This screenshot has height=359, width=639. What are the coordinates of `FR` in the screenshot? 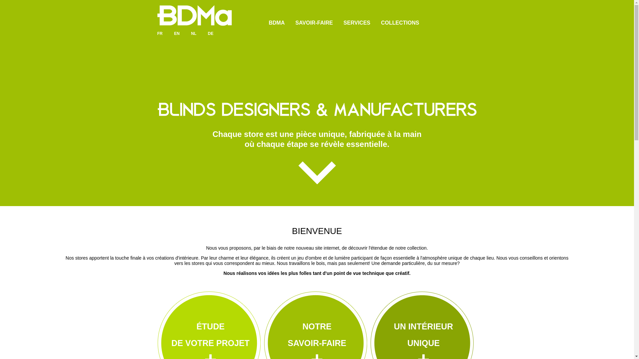 It's located at (160, 34).